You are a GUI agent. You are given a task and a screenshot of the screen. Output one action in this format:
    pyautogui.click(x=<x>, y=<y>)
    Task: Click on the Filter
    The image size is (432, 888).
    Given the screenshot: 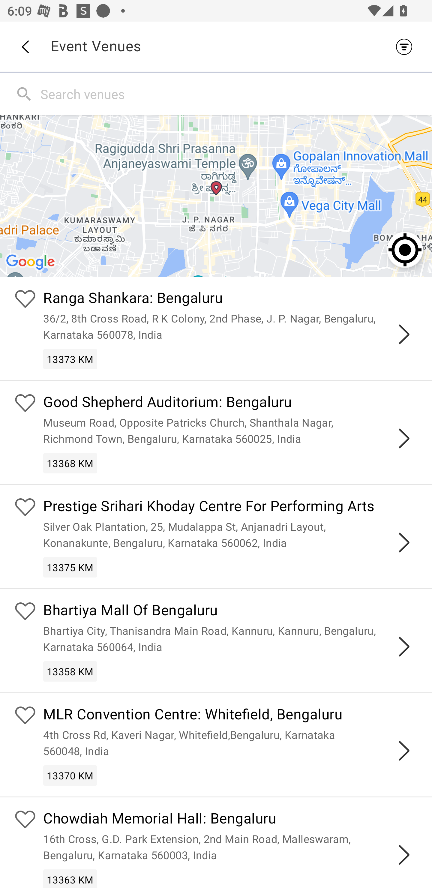 What is the action you would take?
    pyautogui.click(x=407, y=46)
    